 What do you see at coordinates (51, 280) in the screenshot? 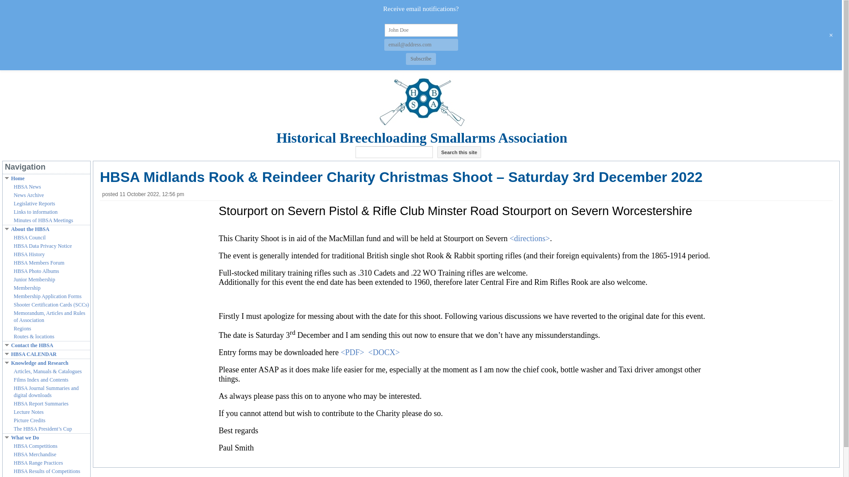
I see `Junior Membership` at bounding box center [51, 280].